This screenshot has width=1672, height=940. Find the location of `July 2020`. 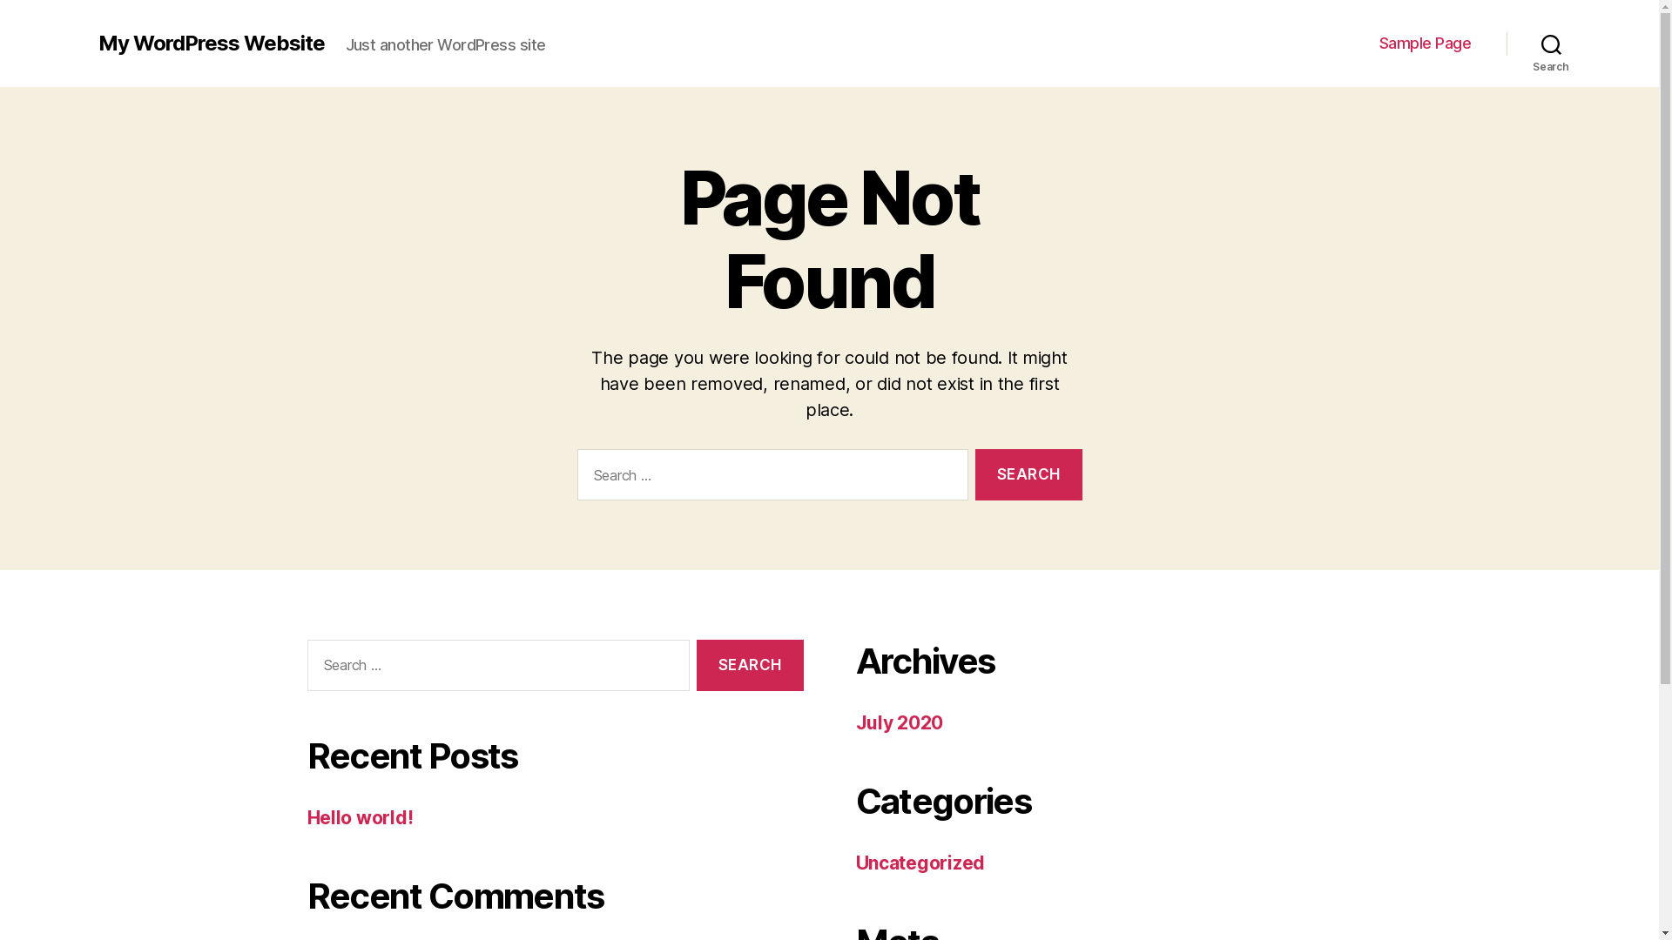

July 2020 is located at coordinates (899, 722).